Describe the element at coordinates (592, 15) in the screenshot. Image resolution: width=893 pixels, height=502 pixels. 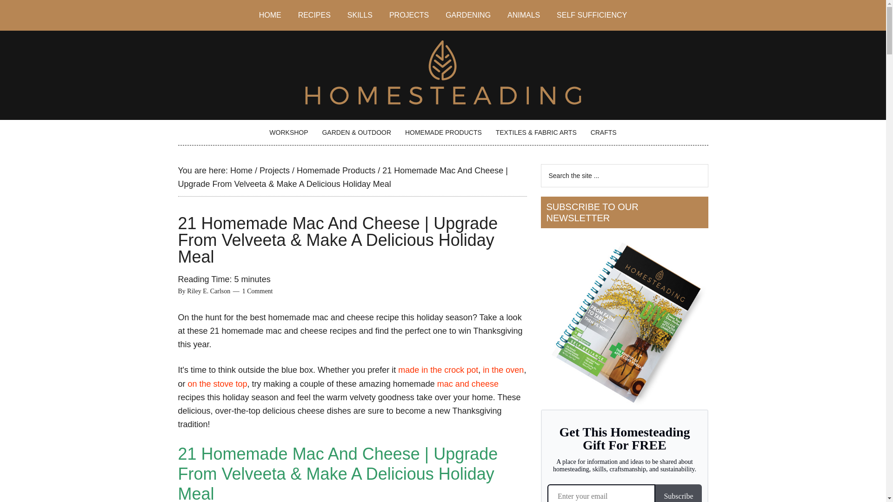
I see `Self Sufficiency` at that location.